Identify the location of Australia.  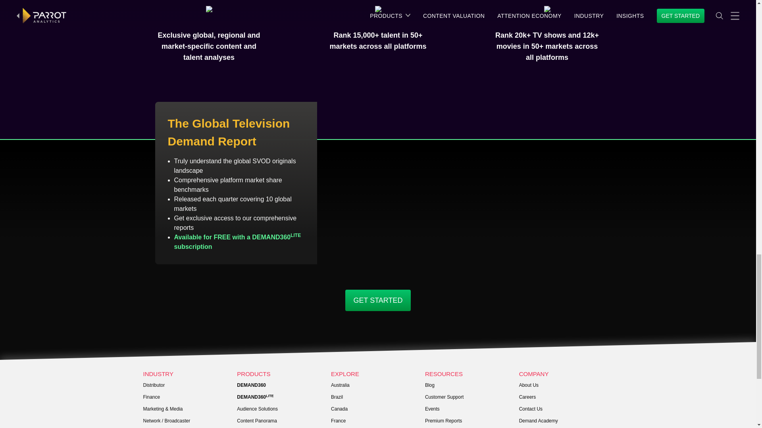
(378, 385).